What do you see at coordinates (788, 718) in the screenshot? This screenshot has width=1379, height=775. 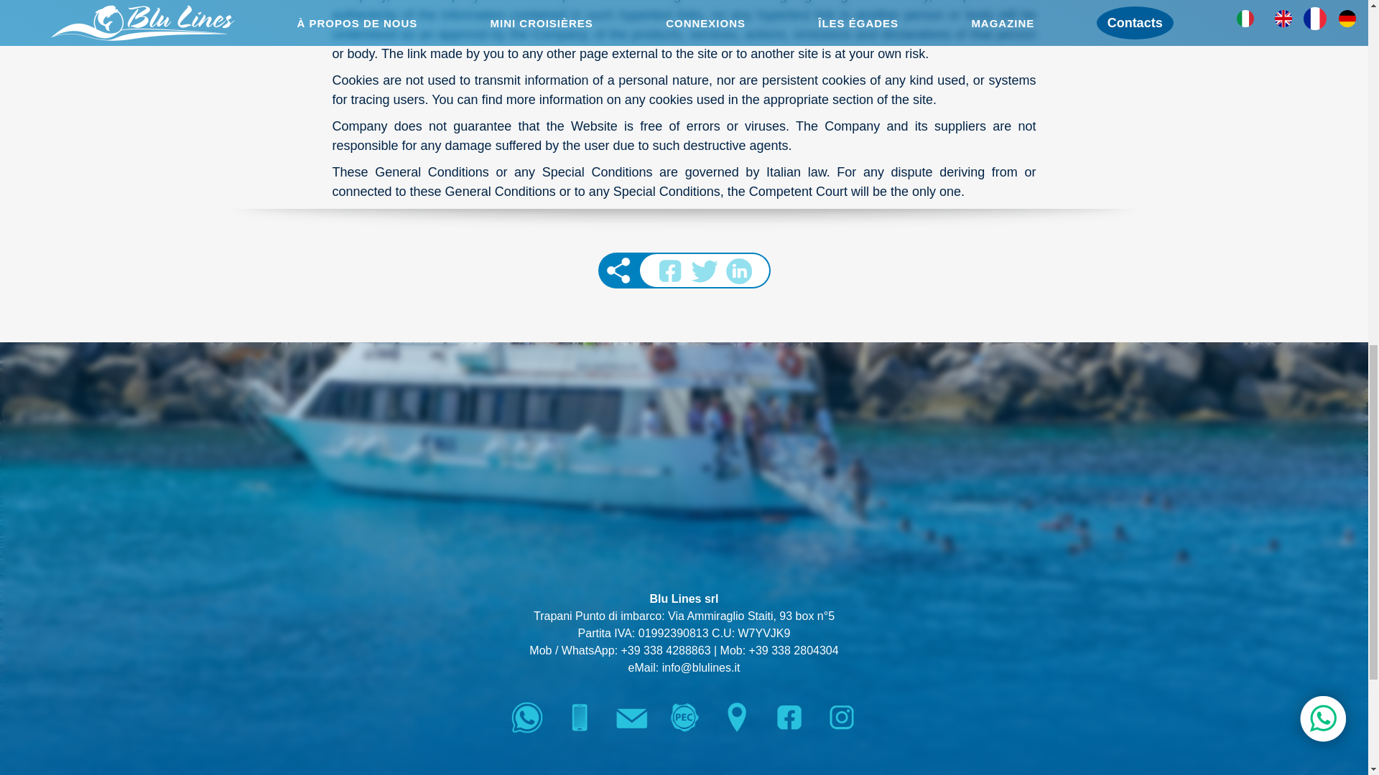 I see `Suivez comme sur Facebook` at bounding box center [788, 718].